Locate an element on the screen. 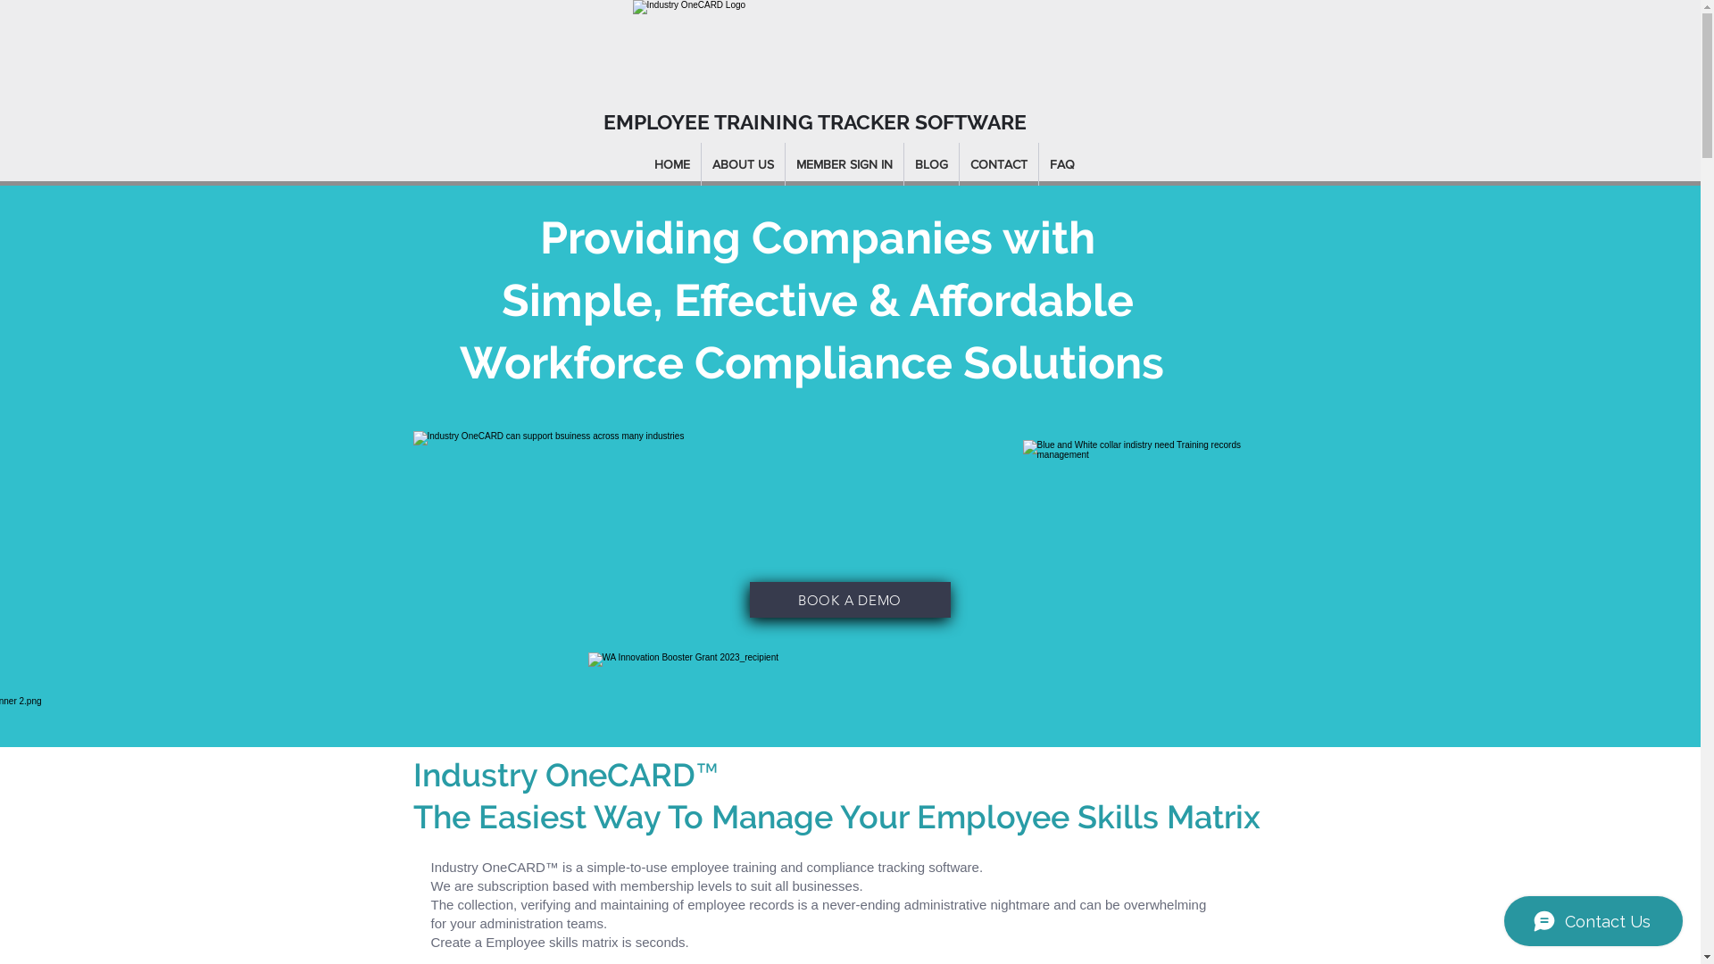  Powerful Employee Skills Management Platform is located at coordinates (795, 49).